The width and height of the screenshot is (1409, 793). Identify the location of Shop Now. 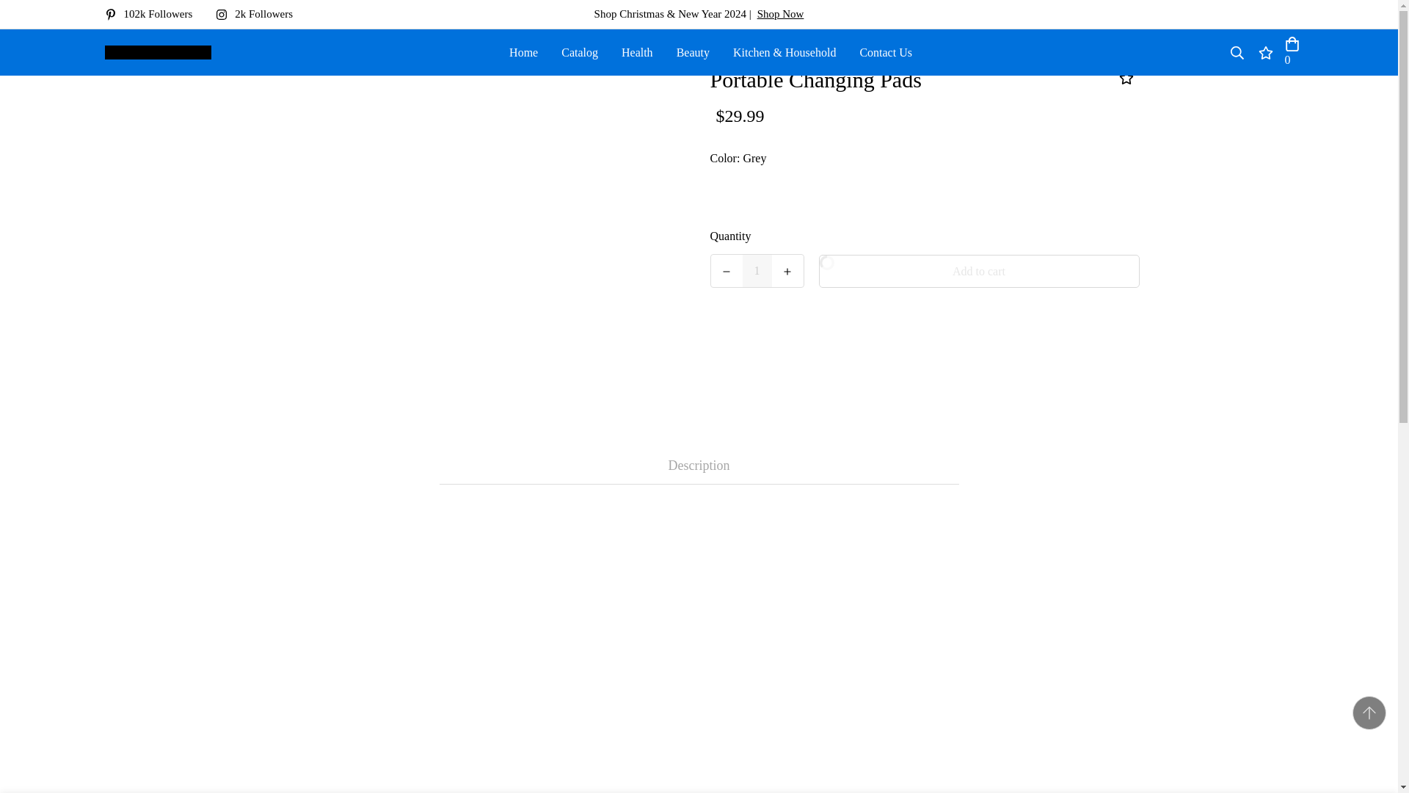
(781, 13).